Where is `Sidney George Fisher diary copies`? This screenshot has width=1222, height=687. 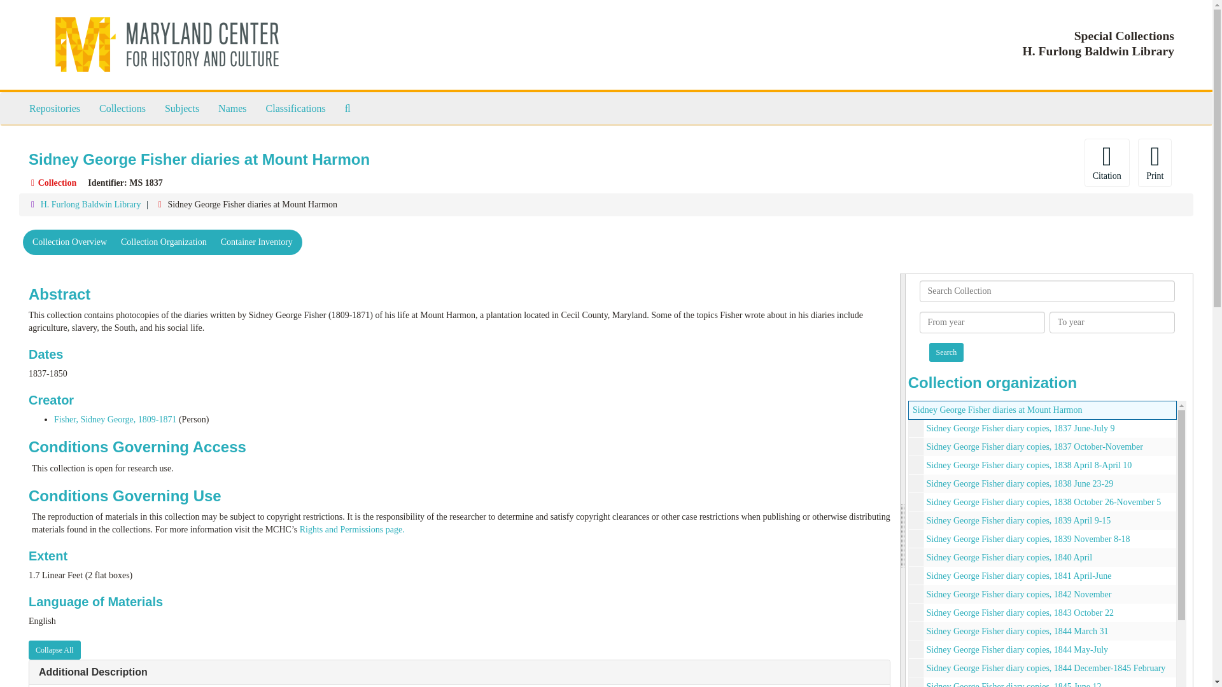
Sidney George Fisher diary copies is located at coordinates (1043, 594).